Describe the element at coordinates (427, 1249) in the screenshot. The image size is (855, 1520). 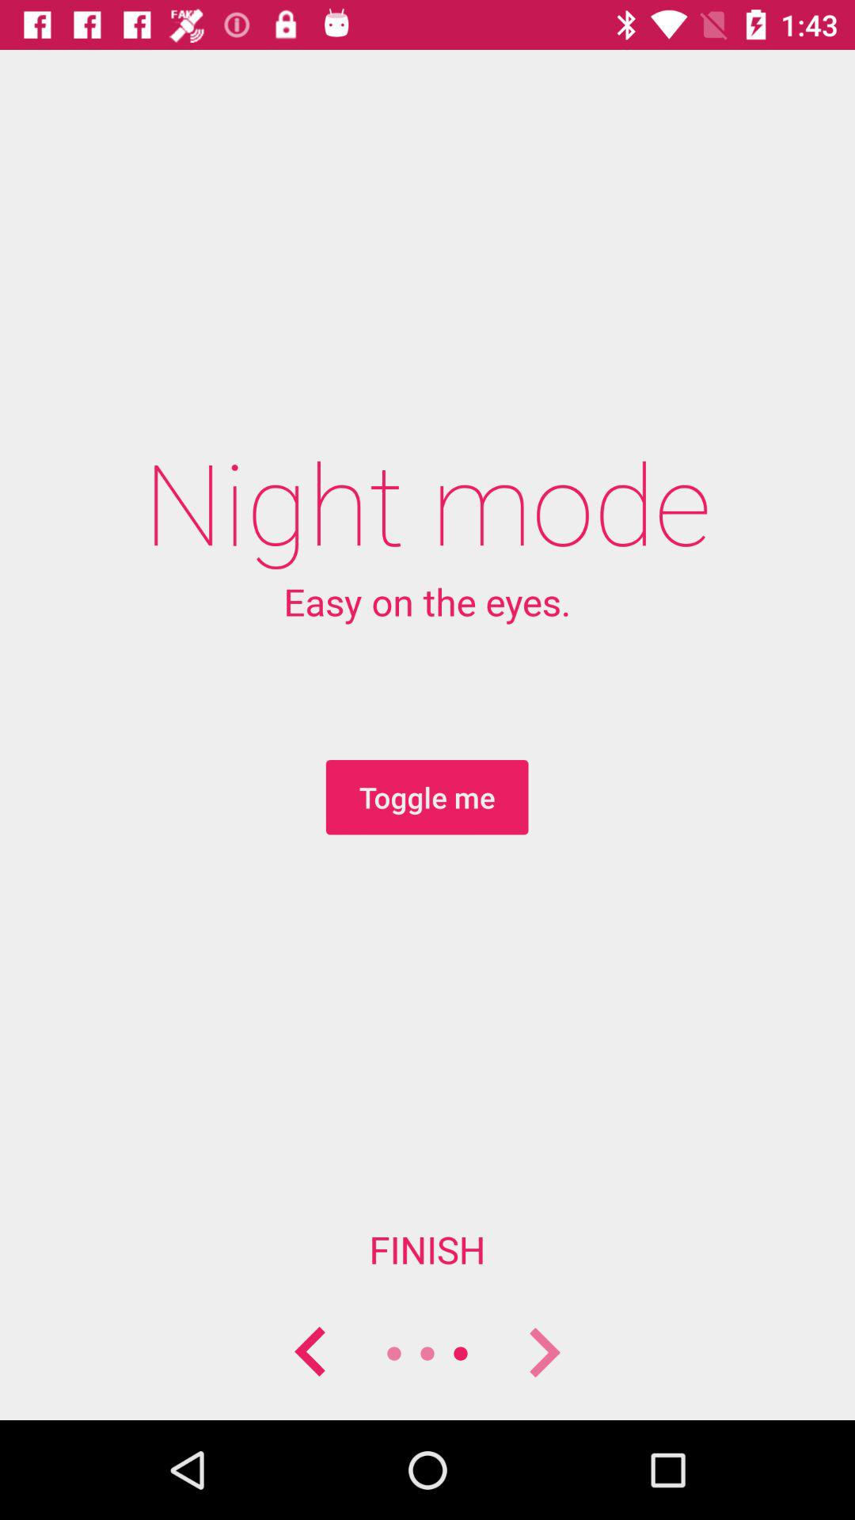
I see `flip to finish item` at that location.